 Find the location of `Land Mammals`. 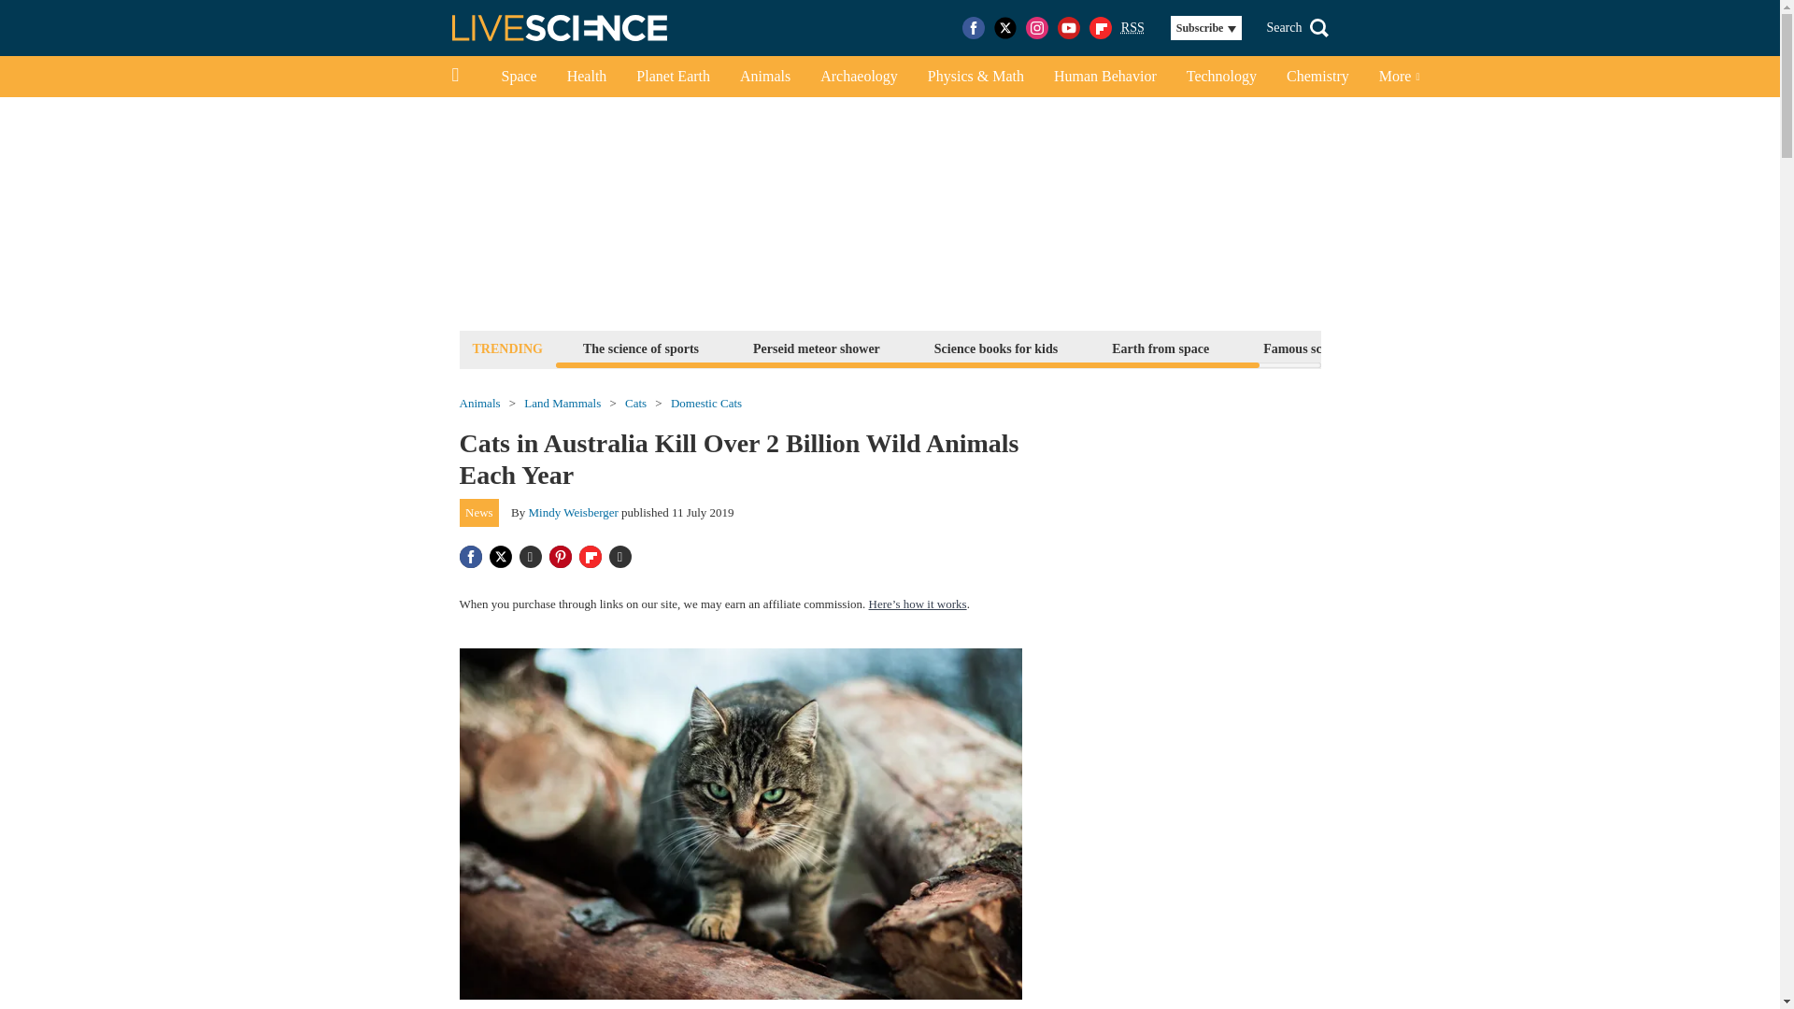

Land Mammals is located at coordinates (562, 404).